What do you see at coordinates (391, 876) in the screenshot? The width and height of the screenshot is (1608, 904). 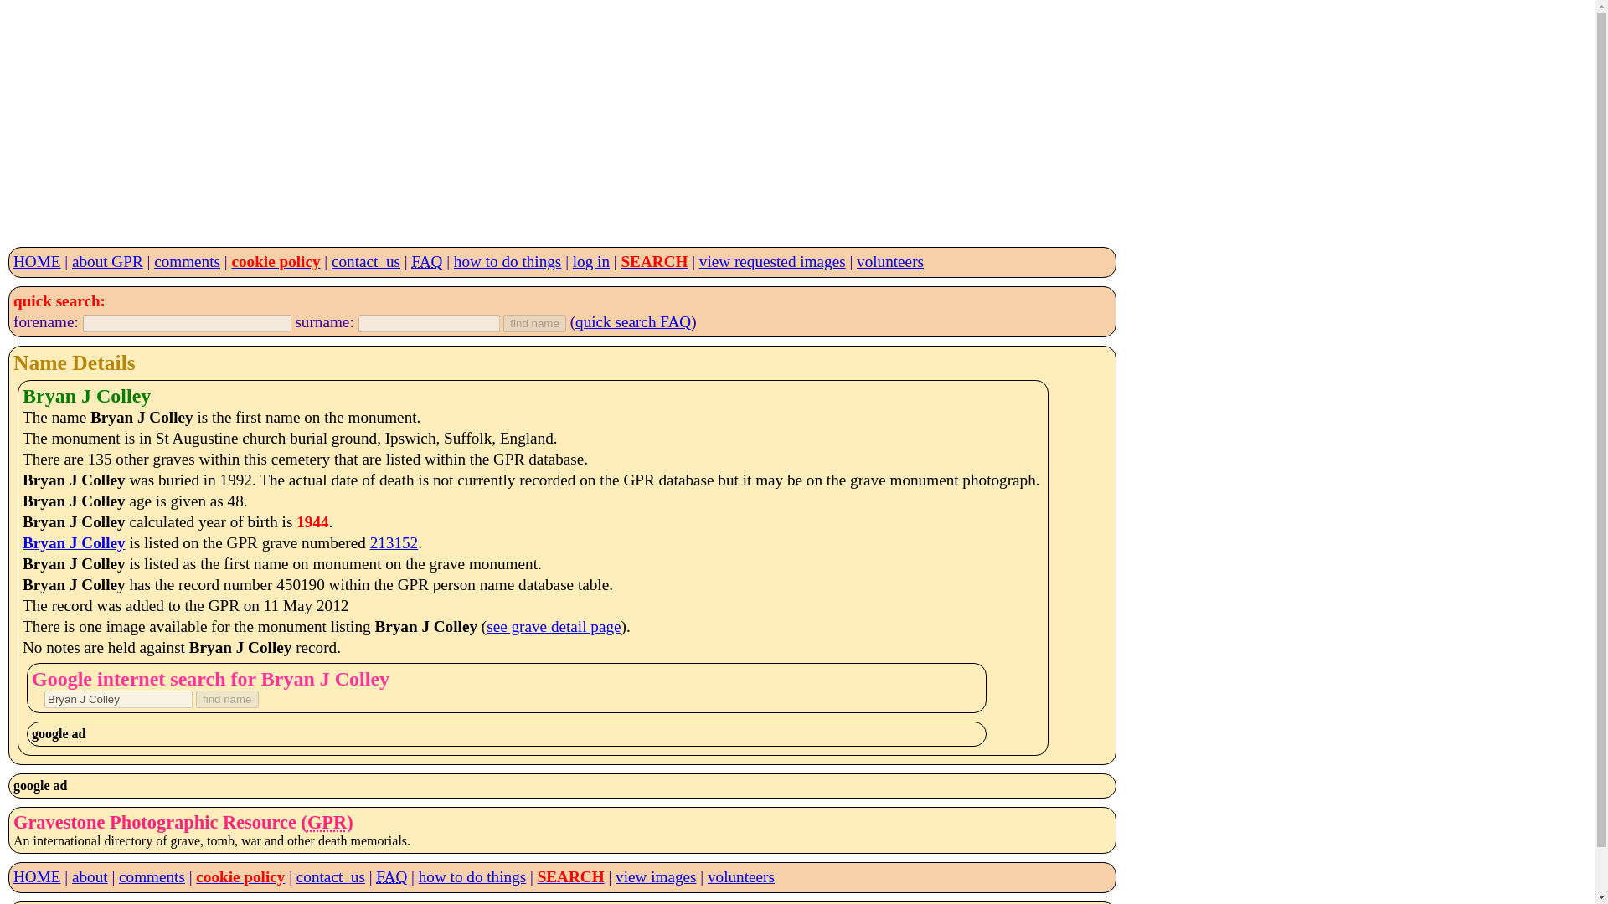 I see `FAQ` at bounding box center [391, 876].